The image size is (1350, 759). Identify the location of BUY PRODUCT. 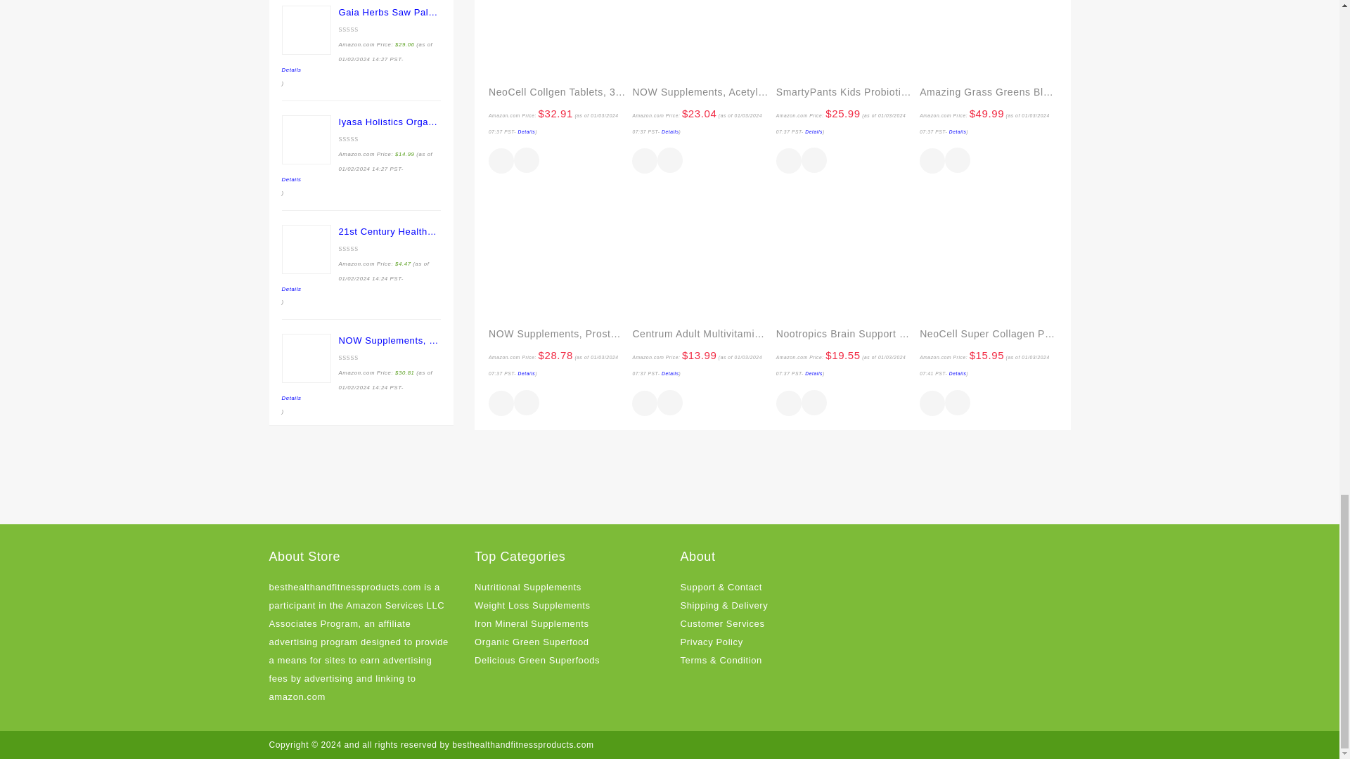
(501, 160).